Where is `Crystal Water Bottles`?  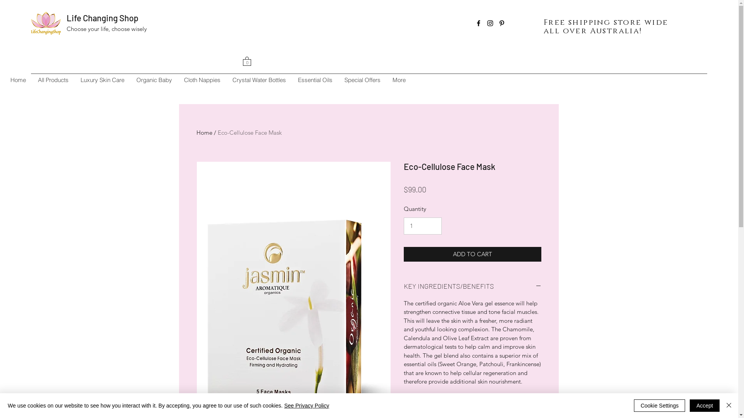 Crystal Water Bottles is located at coordinates (259, 80).